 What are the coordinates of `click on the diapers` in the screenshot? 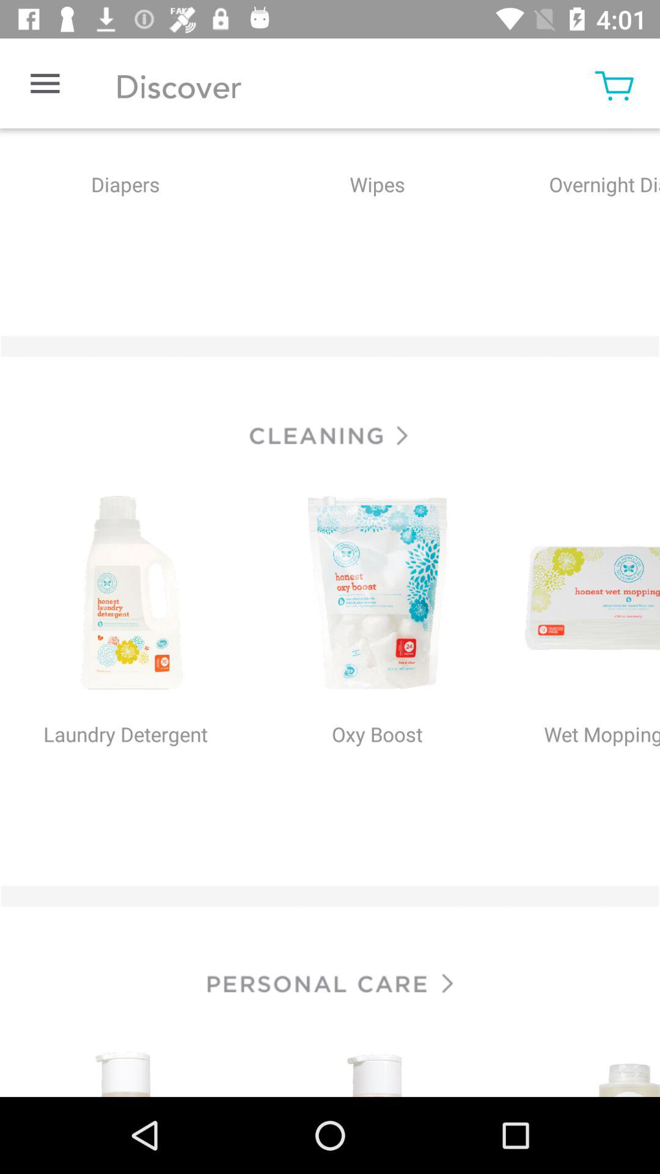 It's located at (126, 210).